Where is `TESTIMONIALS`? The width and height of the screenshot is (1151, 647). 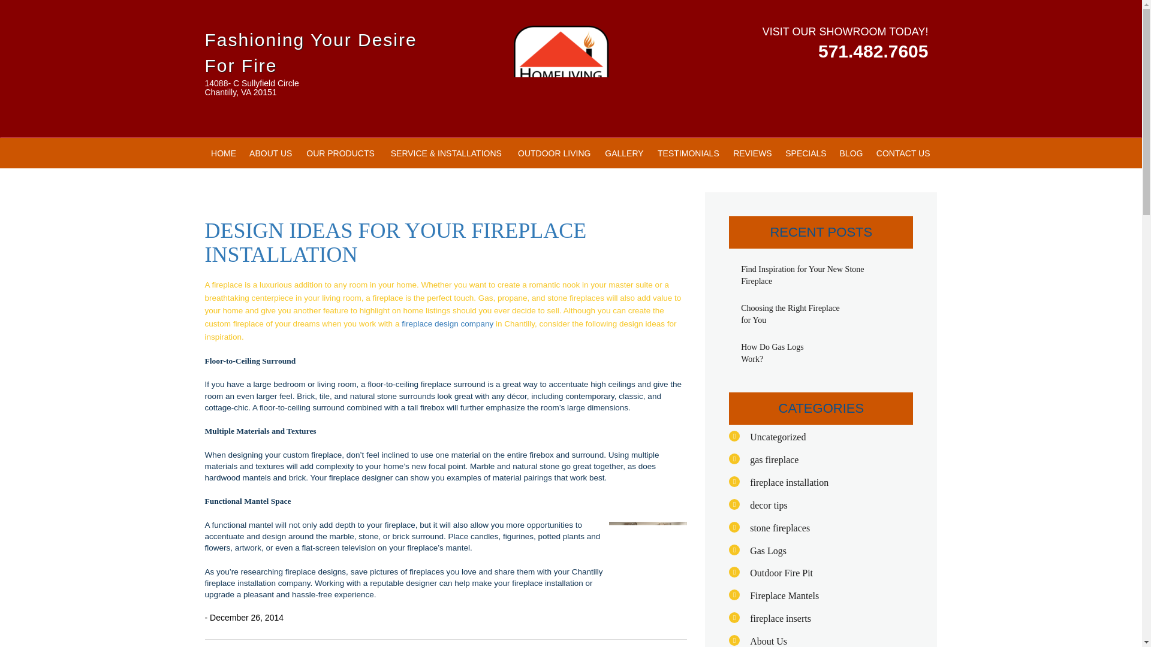 TESTIMONIALS is located at coordinates (688, 153).